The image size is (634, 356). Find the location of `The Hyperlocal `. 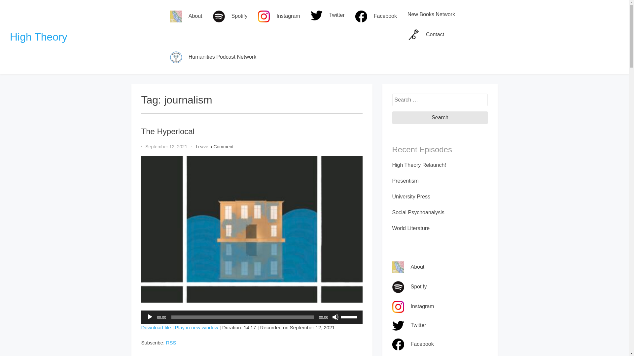

The Hyperlocal  is located at coordinates (168, 131).